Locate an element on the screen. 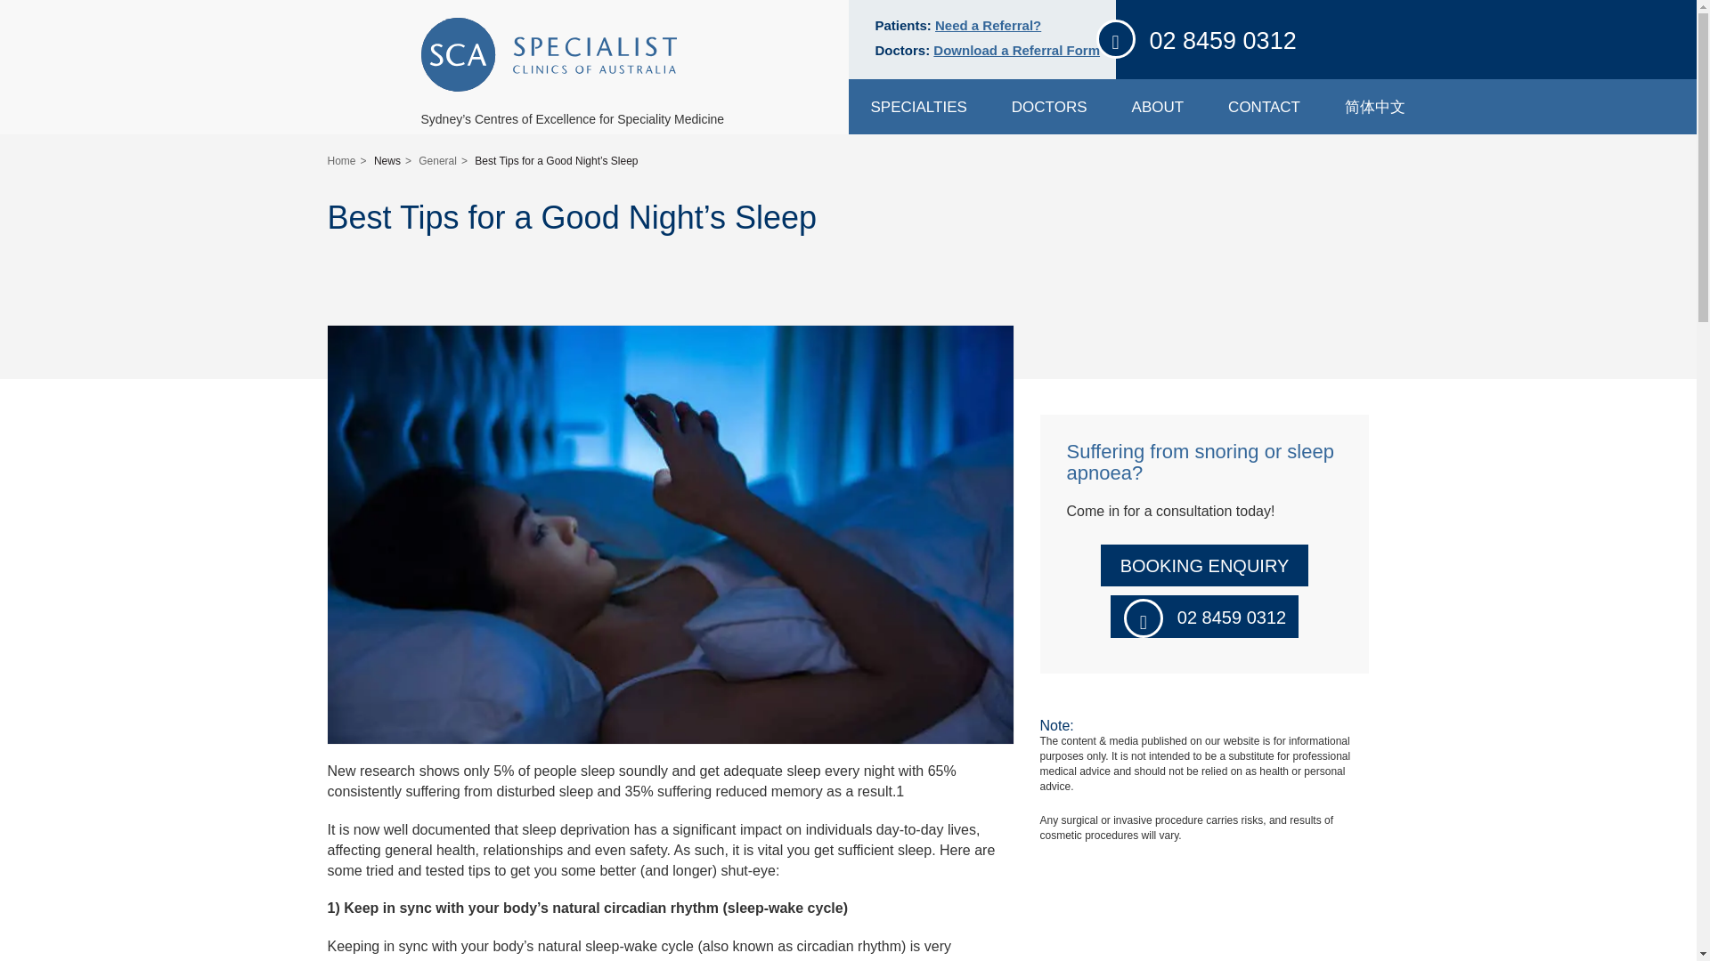 The height and width of the screenshot is (961, 1710). Need a Referral? is located at coordinates (989, 25).